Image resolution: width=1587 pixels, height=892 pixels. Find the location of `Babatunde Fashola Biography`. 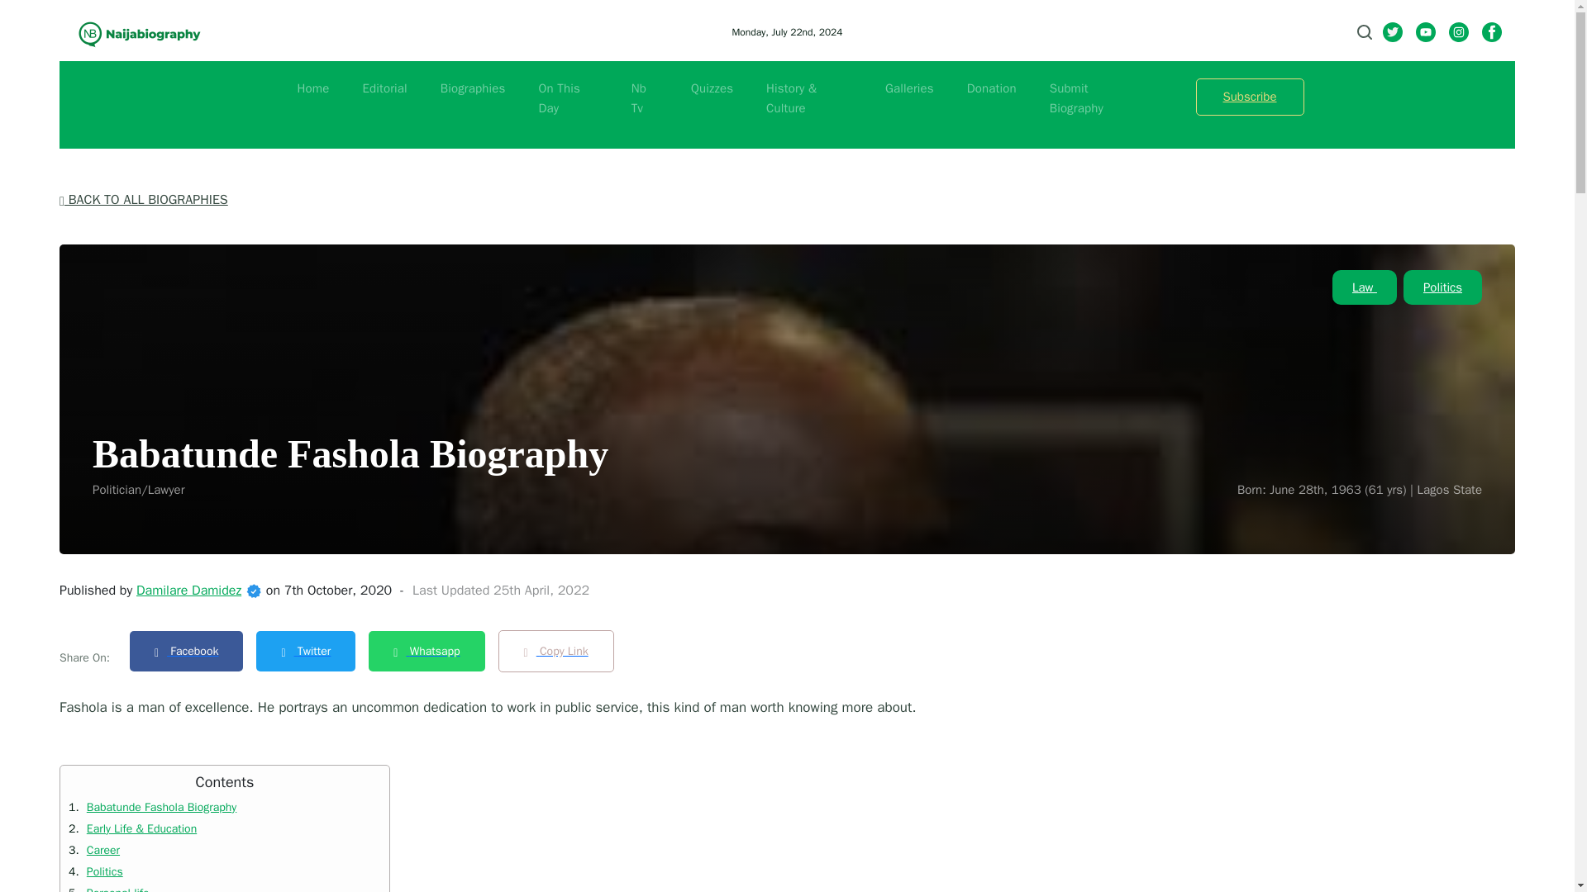

Babatunde Fashola Biography is located at coordinates (159, 807).